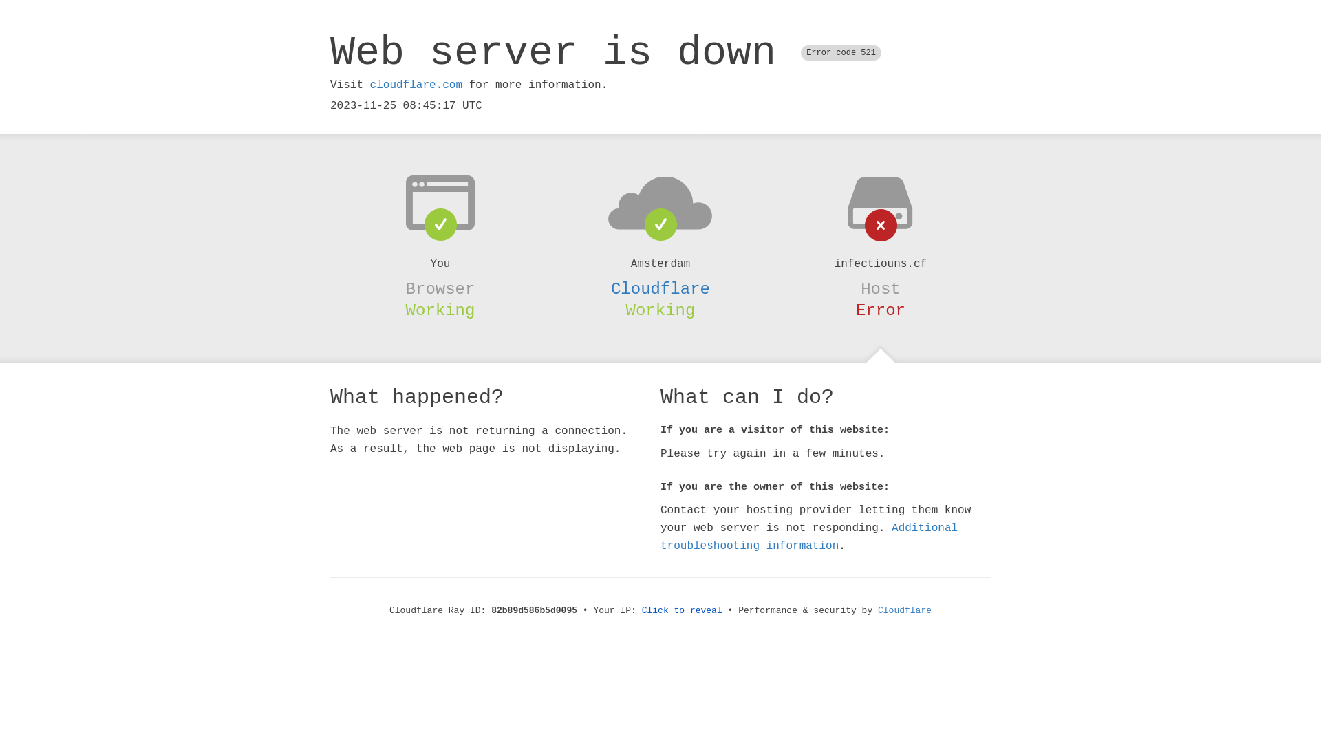 The width and height of the screenshot is (1321, 743). What do you see at coordinates (683, 611) in the screenshot?
I see `Click to reveal` at bounding box center [683, 611].